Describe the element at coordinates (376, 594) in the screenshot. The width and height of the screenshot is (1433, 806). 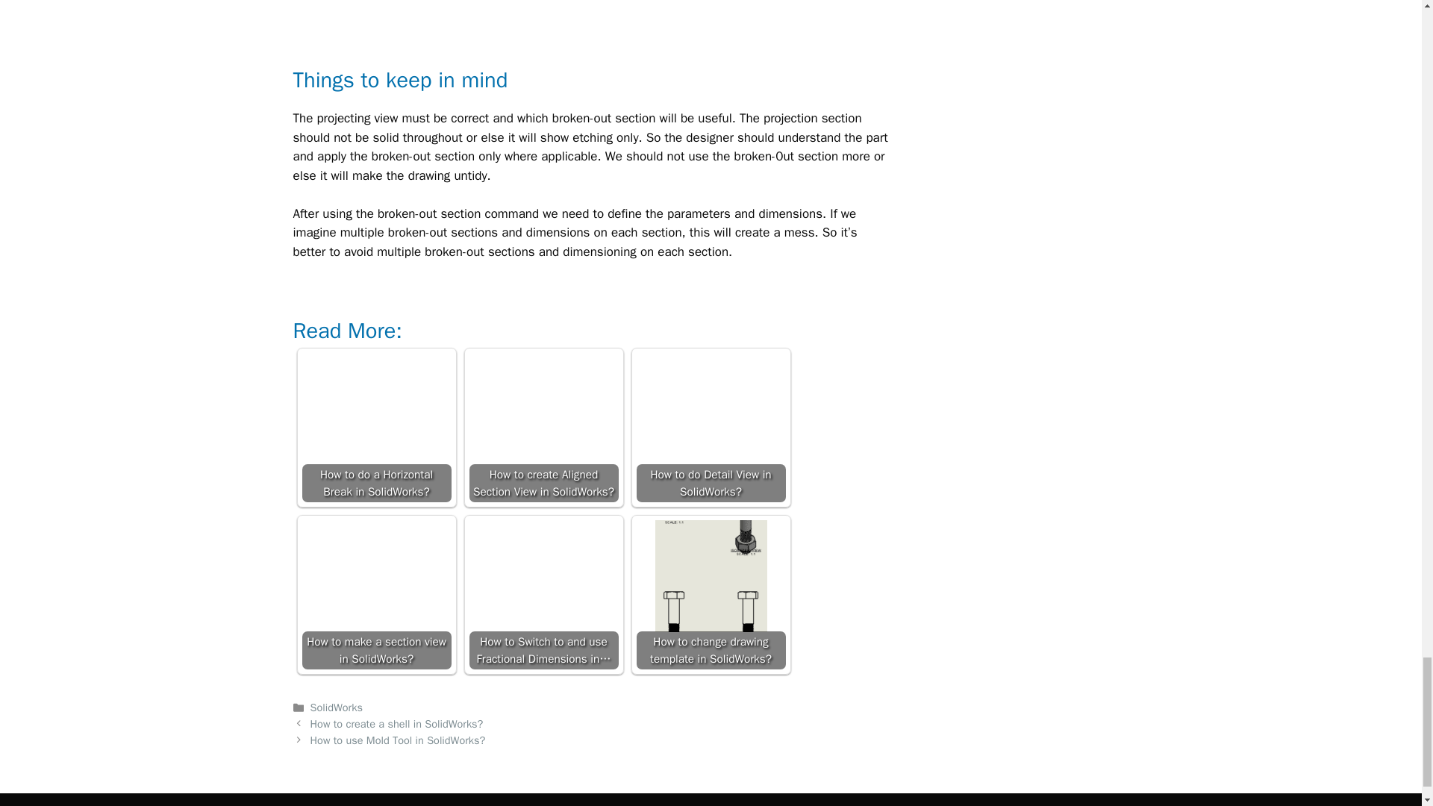
I see `How to make a section view in SolidWorks?` at that location.